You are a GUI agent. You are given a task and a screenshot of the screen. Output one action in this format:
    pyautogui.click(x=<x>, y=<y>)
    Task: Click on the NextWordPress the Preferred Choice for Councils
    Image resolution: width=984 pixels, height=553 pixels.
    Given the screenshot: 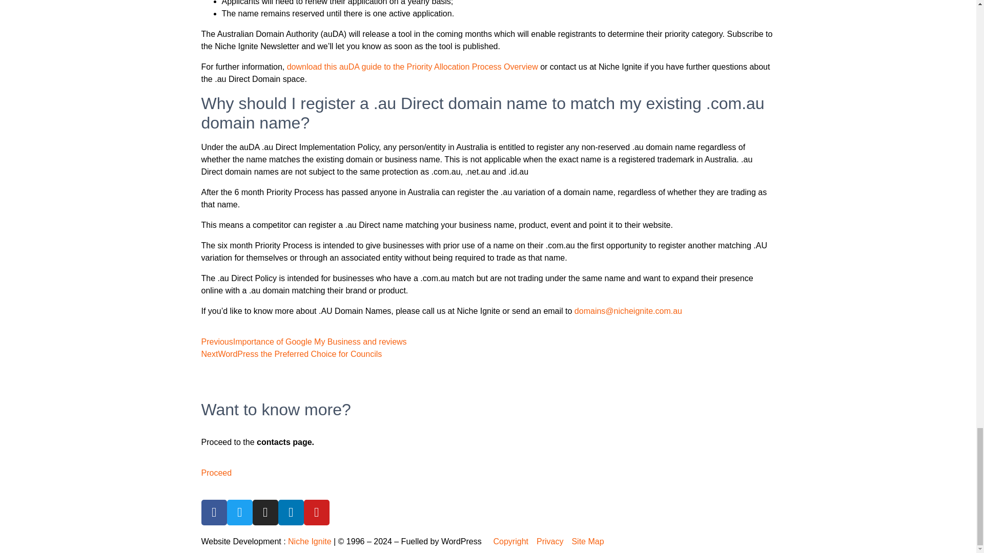 What is the action you would take?
    pyautogui.click(x=291, y=353)
    